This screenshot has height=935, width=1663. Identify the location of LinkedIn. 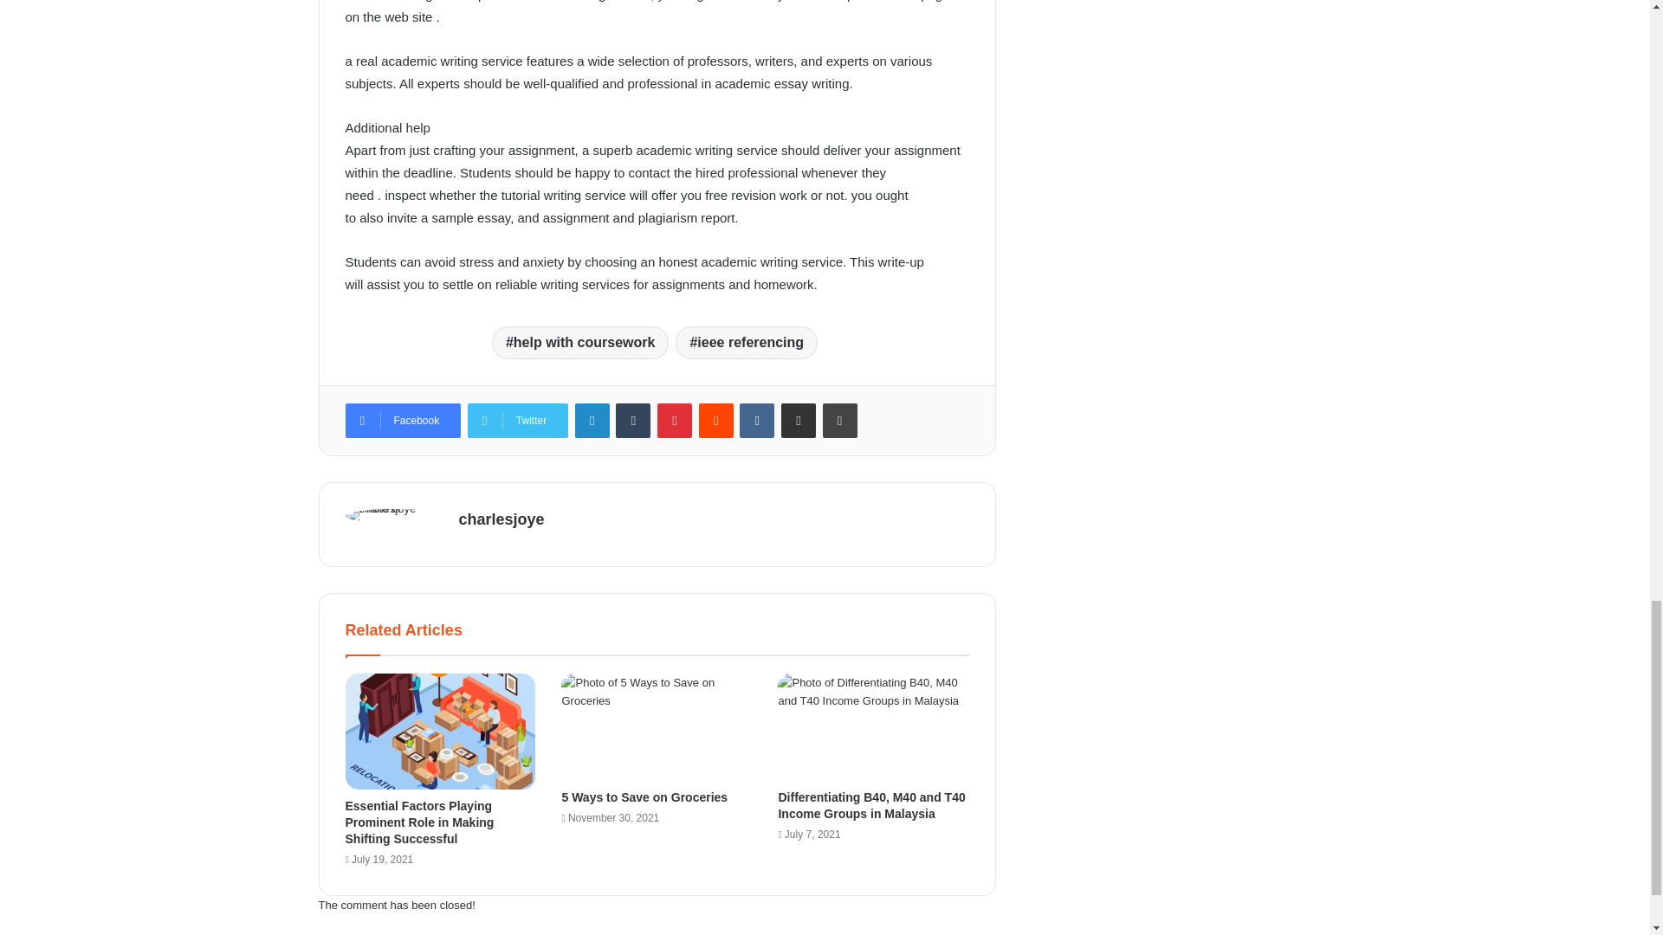
(592, 421).